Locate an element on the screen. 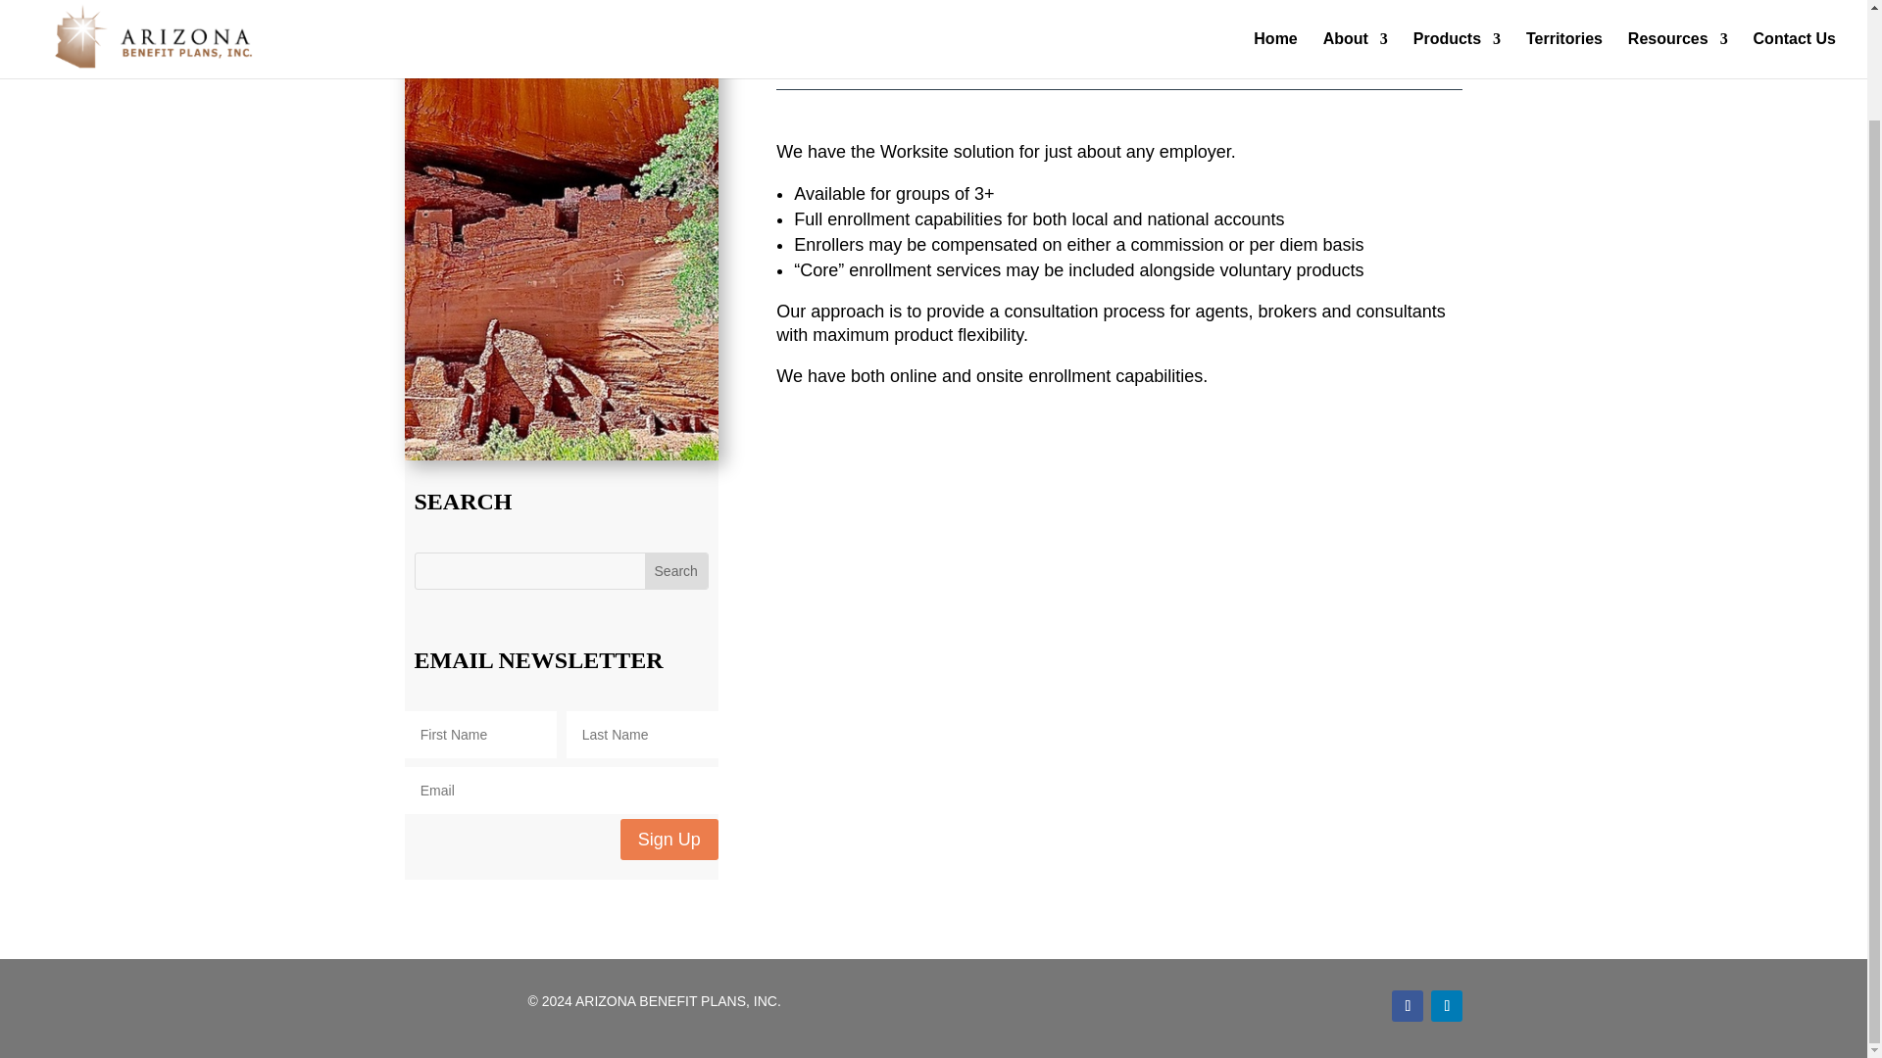  Sign Up is located at coordinates (669, 839).